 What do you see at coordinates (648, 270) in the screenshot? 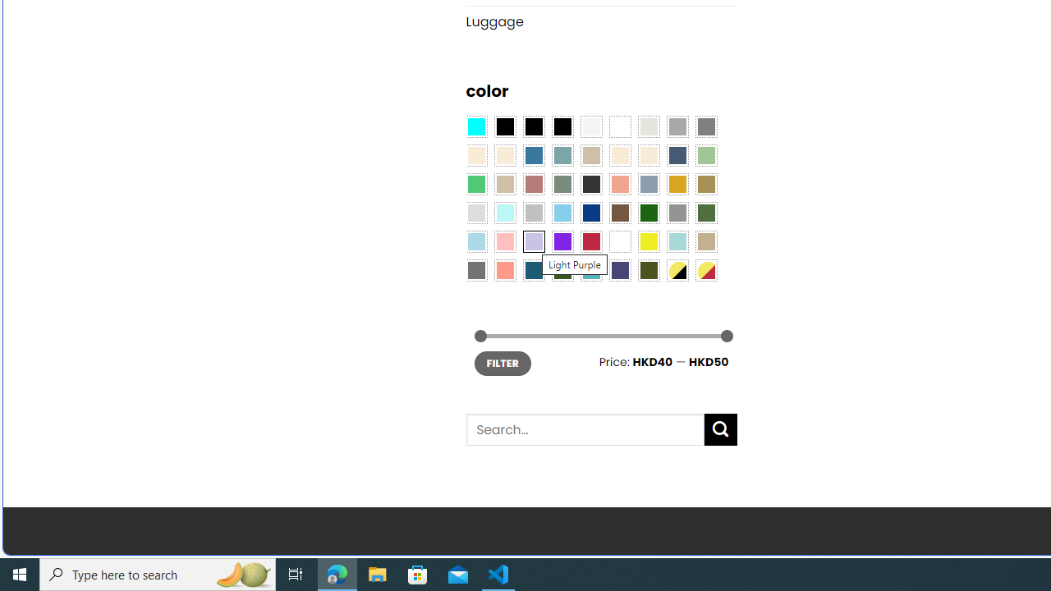
I see `Army Green` at bounding box center [648, 270].